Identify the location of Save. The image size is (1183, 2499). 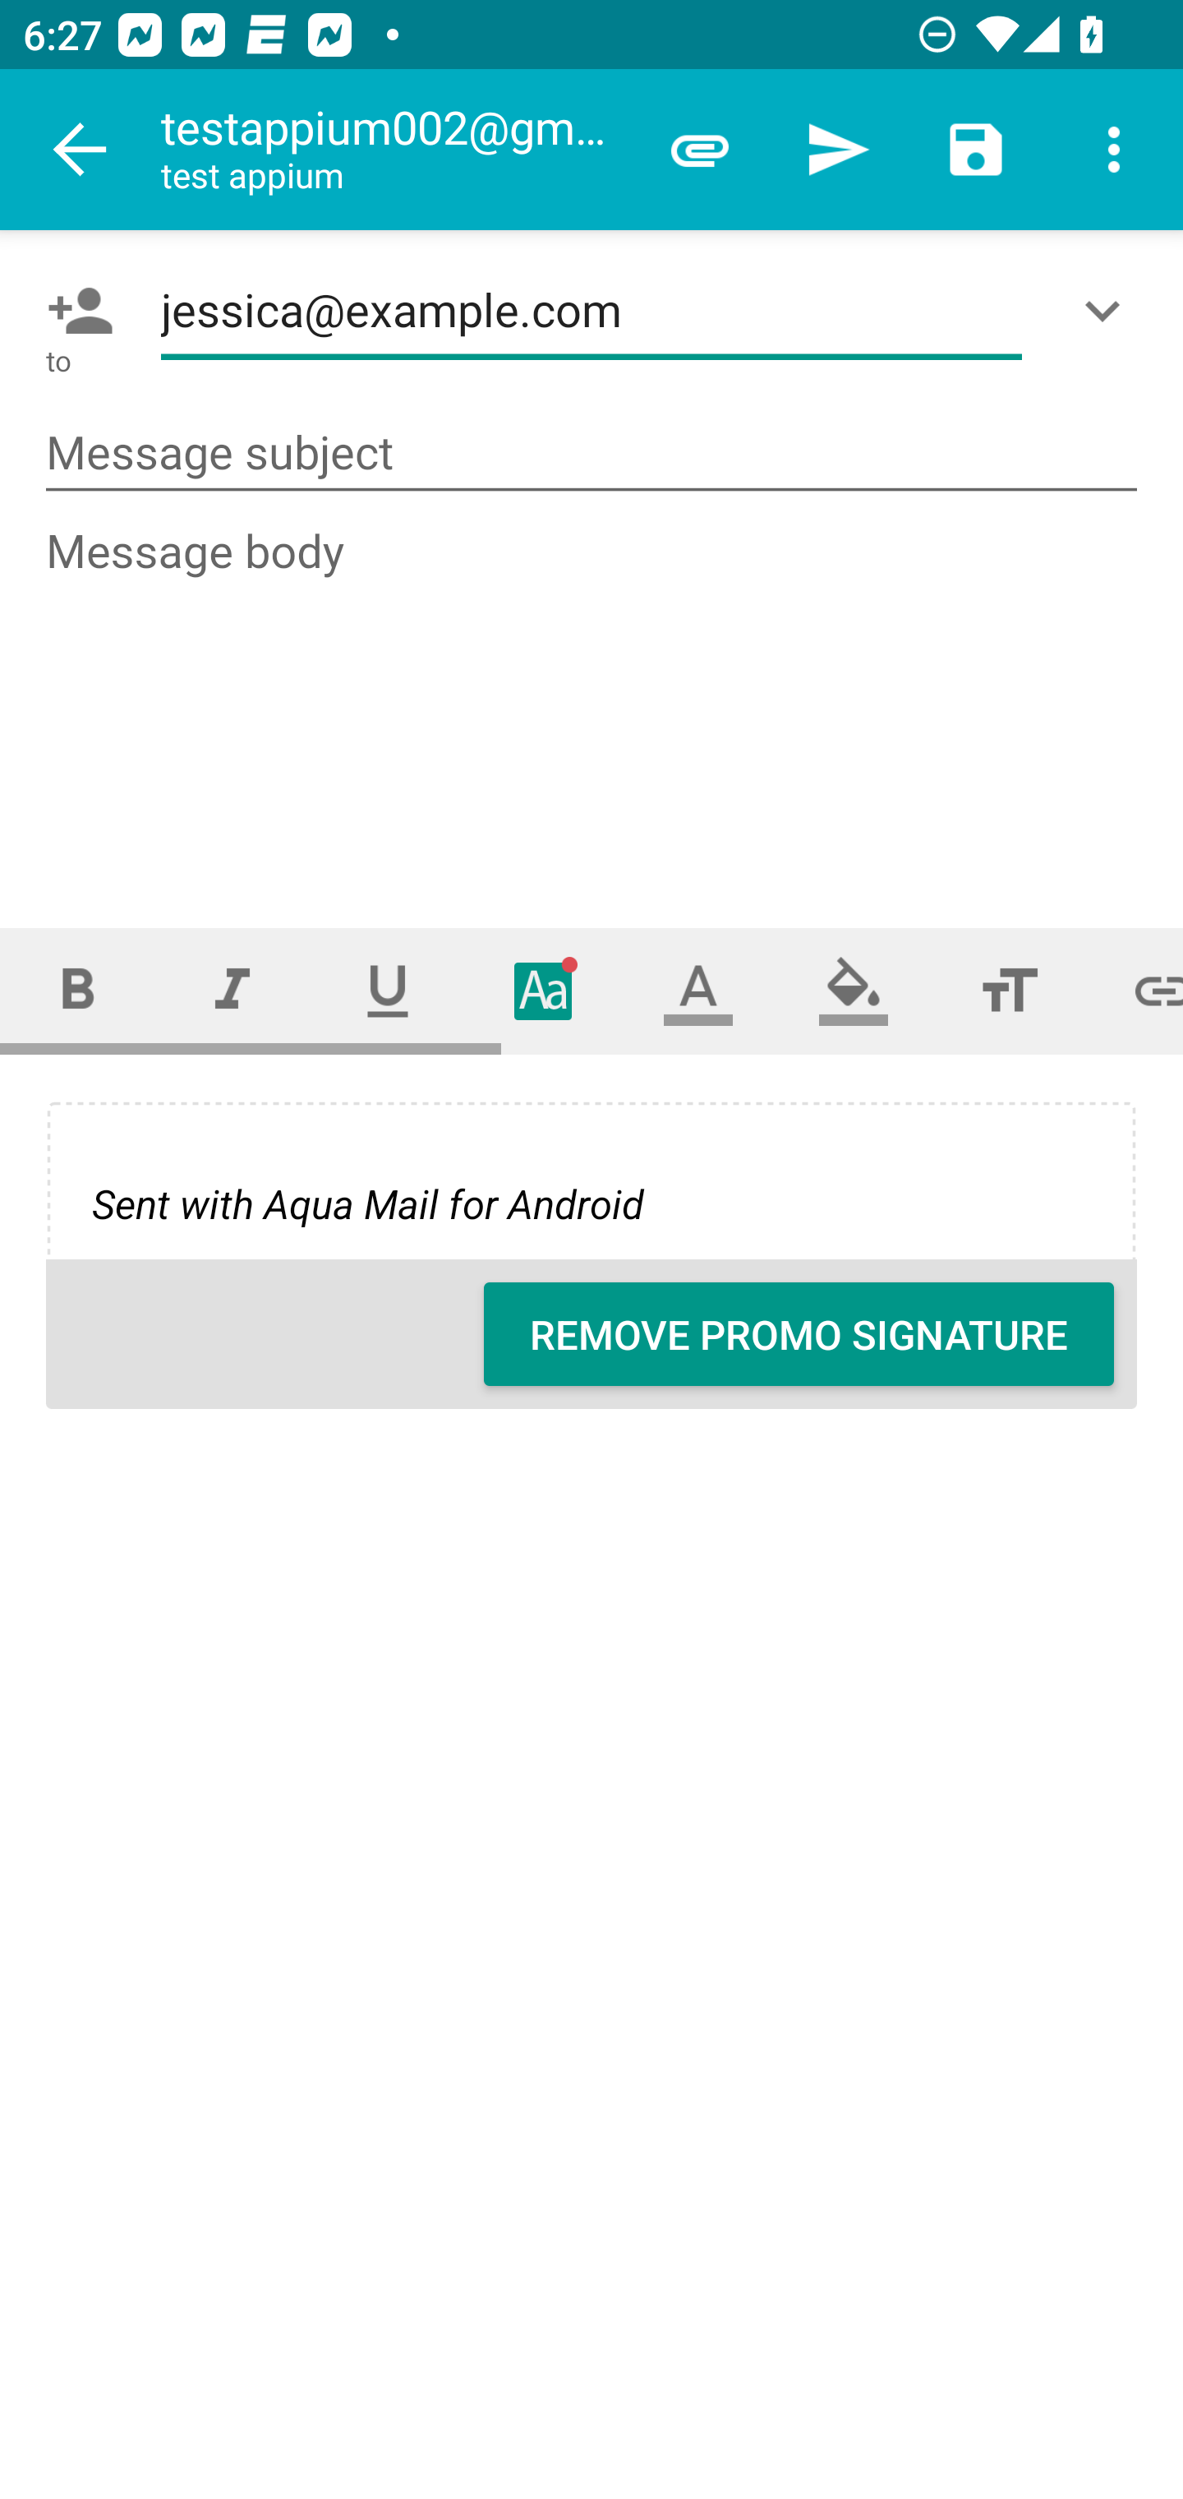
(976, 150).